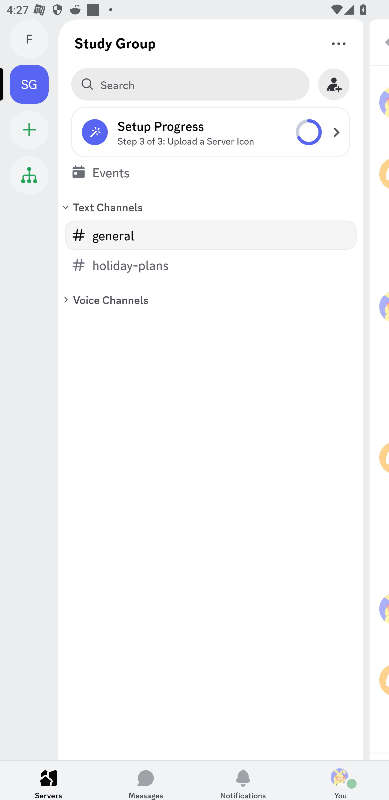 The height and width of the screenshot is (800, 389). What do you see at coordinates (34, 84) in the screenshot?
I see `  Study Group SG` at bounding box center [34, 84].